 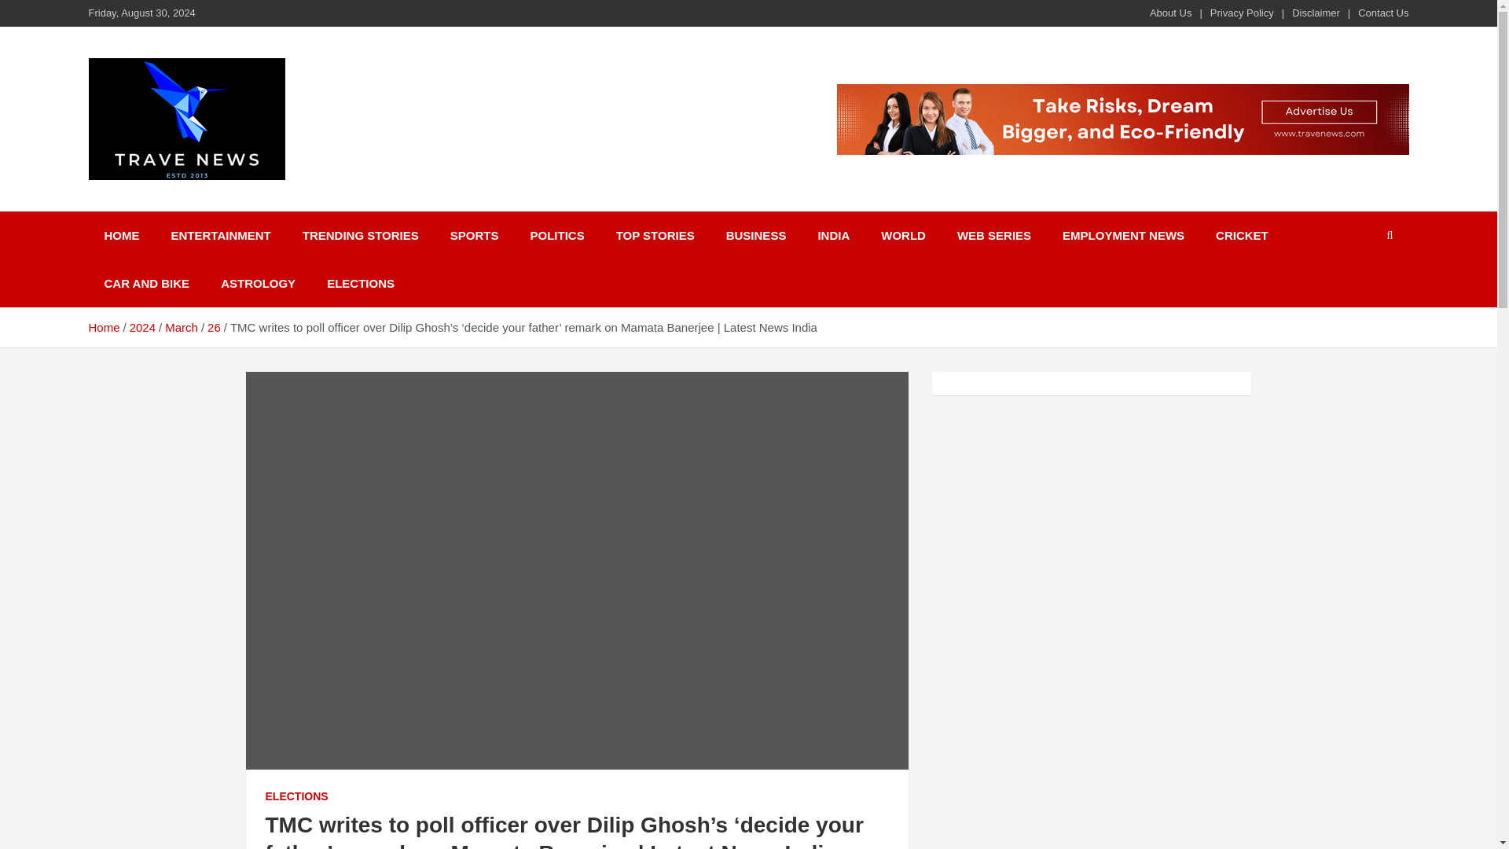 What do you see at coordinates (1242, 13) in the screenshot?
I see `Privacy Policy` at bounding box center [1242, 13].